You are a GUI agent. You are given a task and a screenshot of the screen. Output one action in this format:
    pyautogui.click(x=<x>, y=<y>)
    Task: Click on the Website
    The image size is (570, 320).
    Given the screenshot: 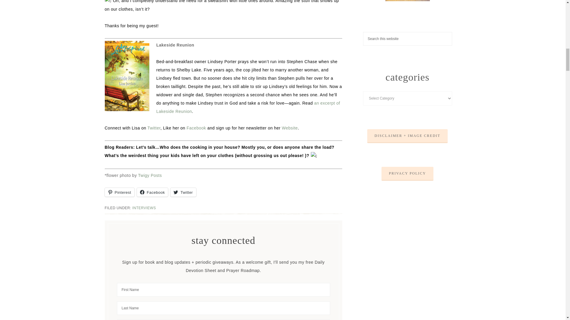 What is the action you would take?
    pyautogui.click(x=289, y=128)
    